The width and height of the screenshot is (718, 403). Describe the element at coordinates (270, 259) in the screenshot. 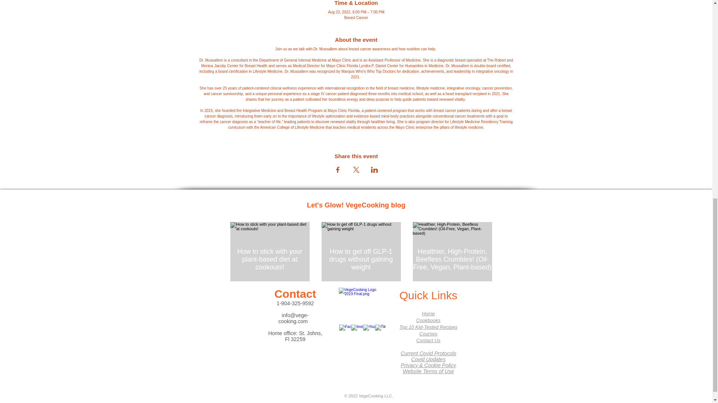

I see `How to stick with your plant-based diet at cookouts!` at that location.